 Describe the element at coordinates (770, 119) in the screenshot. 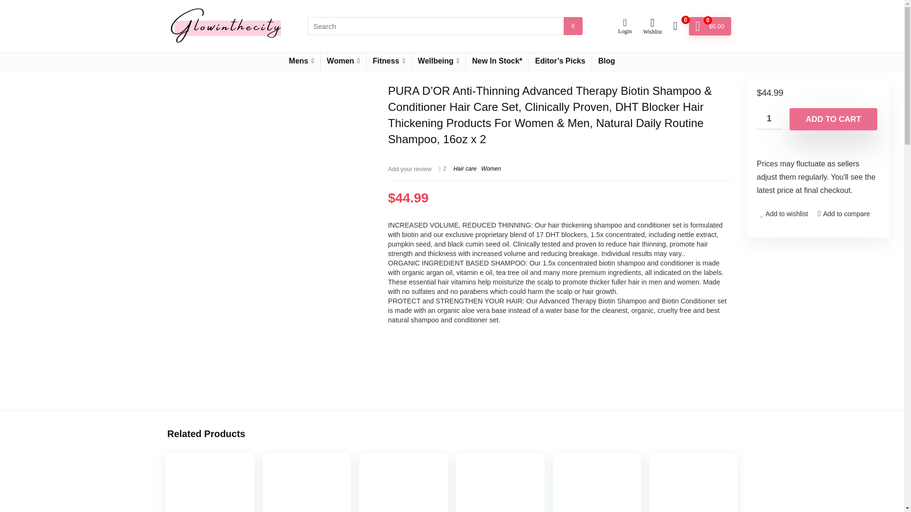

I see `1` at that location.